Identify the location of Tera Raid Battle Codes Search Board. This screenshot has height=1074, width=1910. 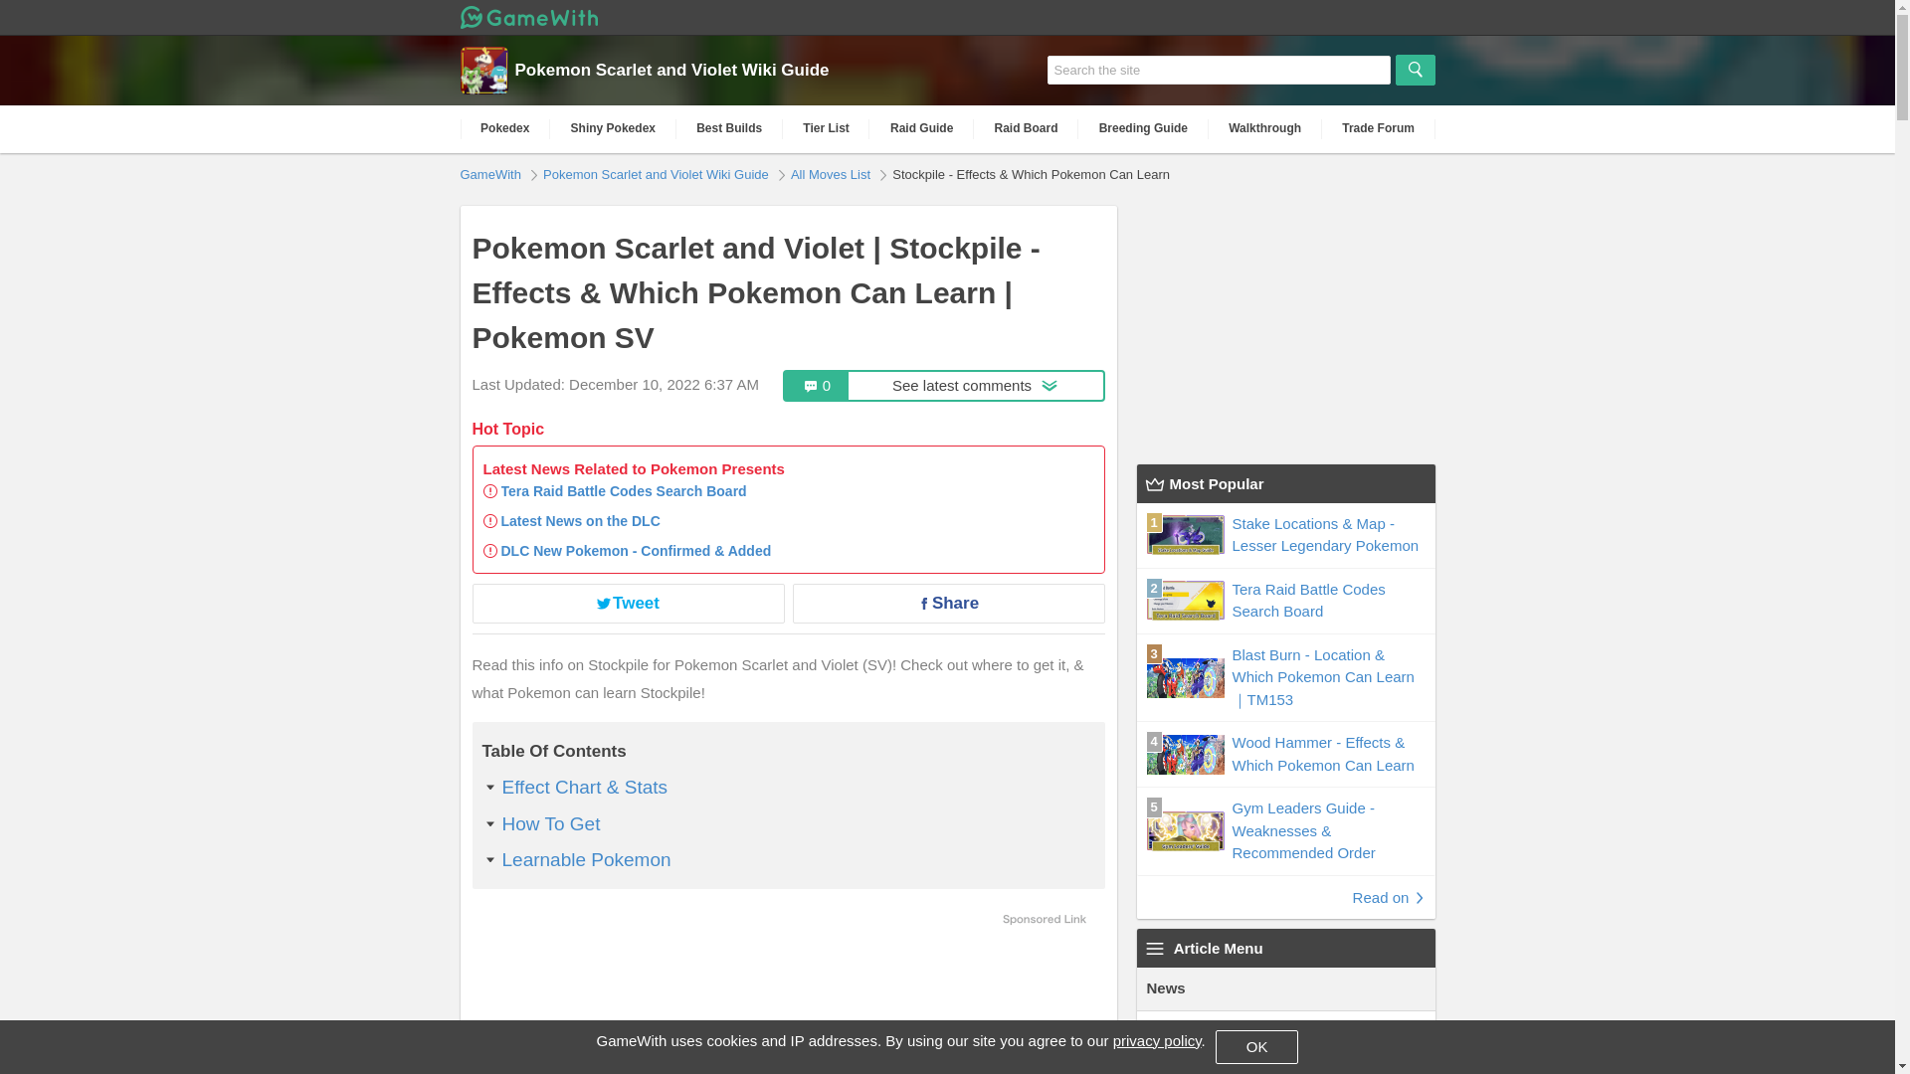
(623, 491).